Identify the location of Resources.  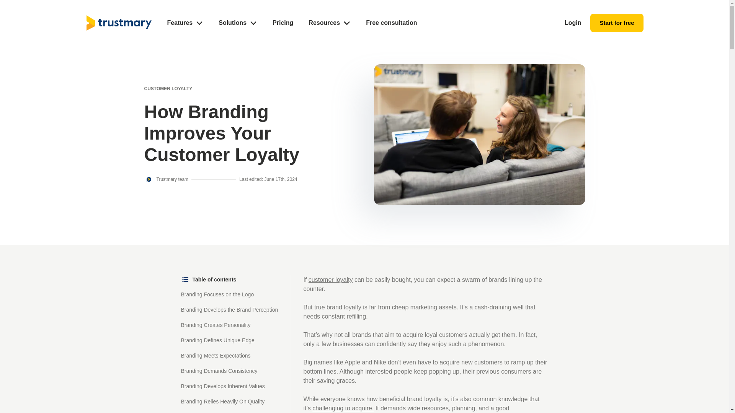
(329, 23).